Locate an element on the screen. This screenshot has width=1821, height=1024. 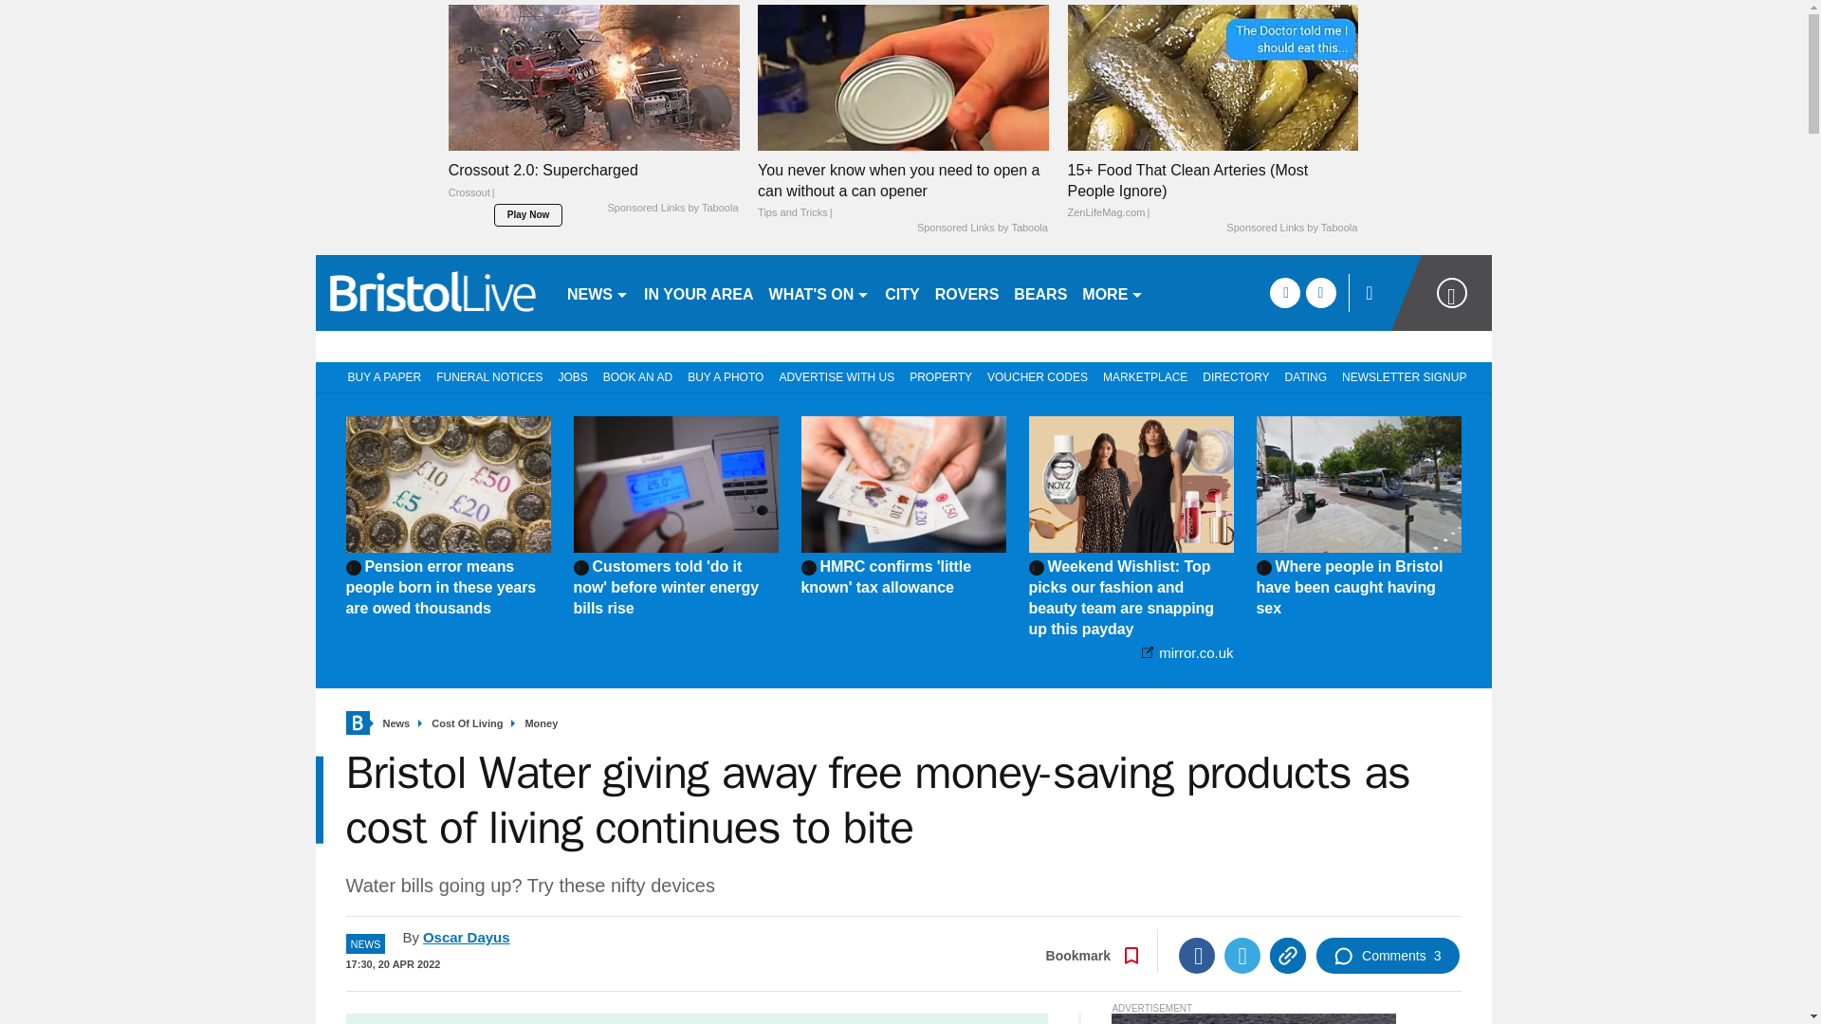
Crossout 2.0: Supercharged is located at coordinates (594, 186).